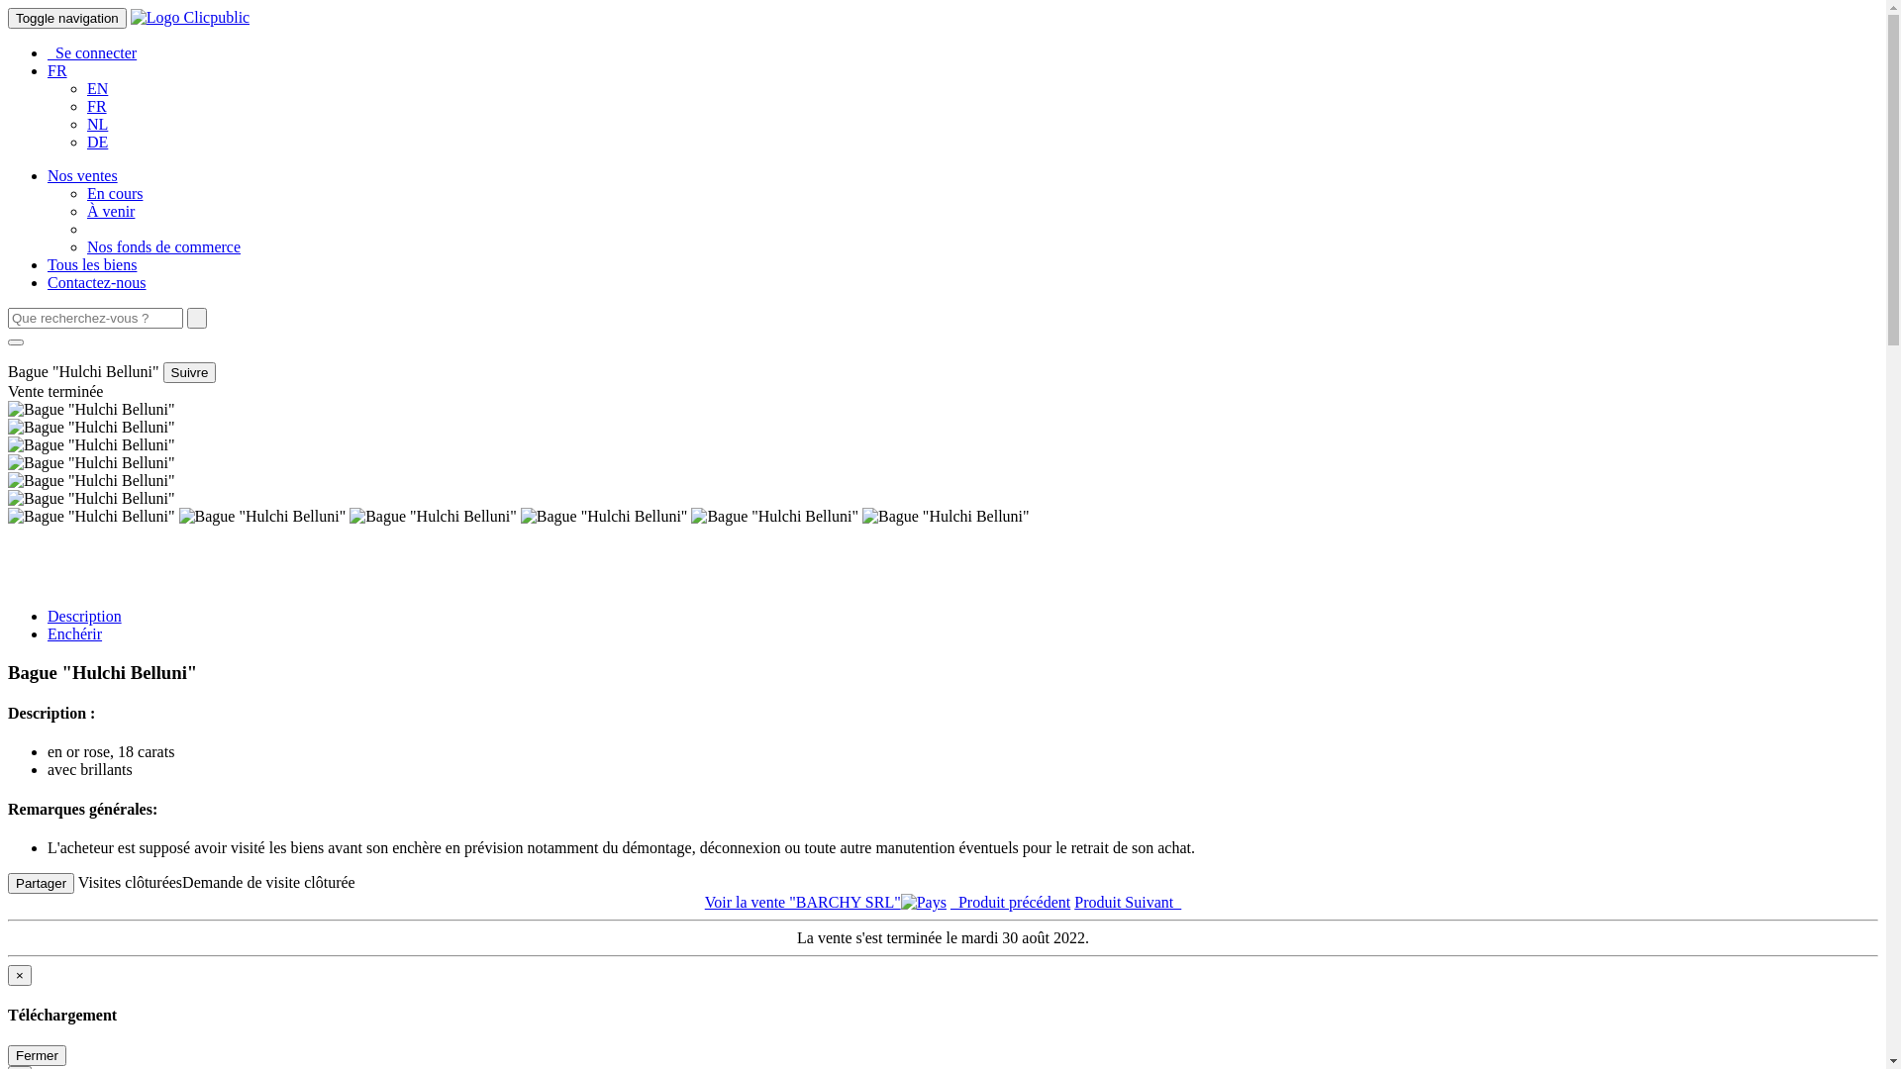  What do you see at coordinates (84, 616) in the screenshot?
I see `Description` at bounding box center [84, 616].